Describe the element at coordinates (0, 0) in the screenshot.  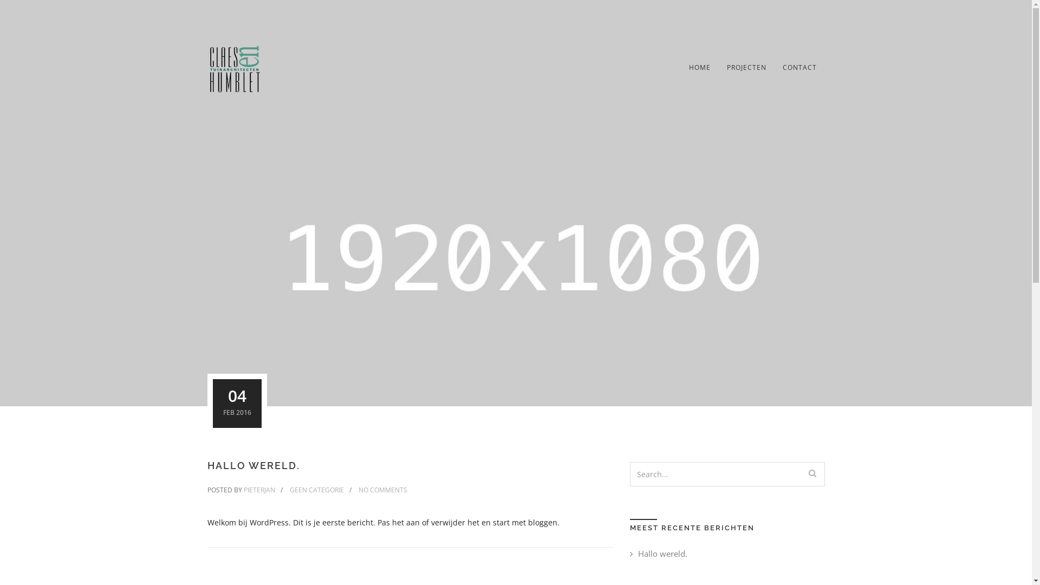
I see `Skip to content` at that location.